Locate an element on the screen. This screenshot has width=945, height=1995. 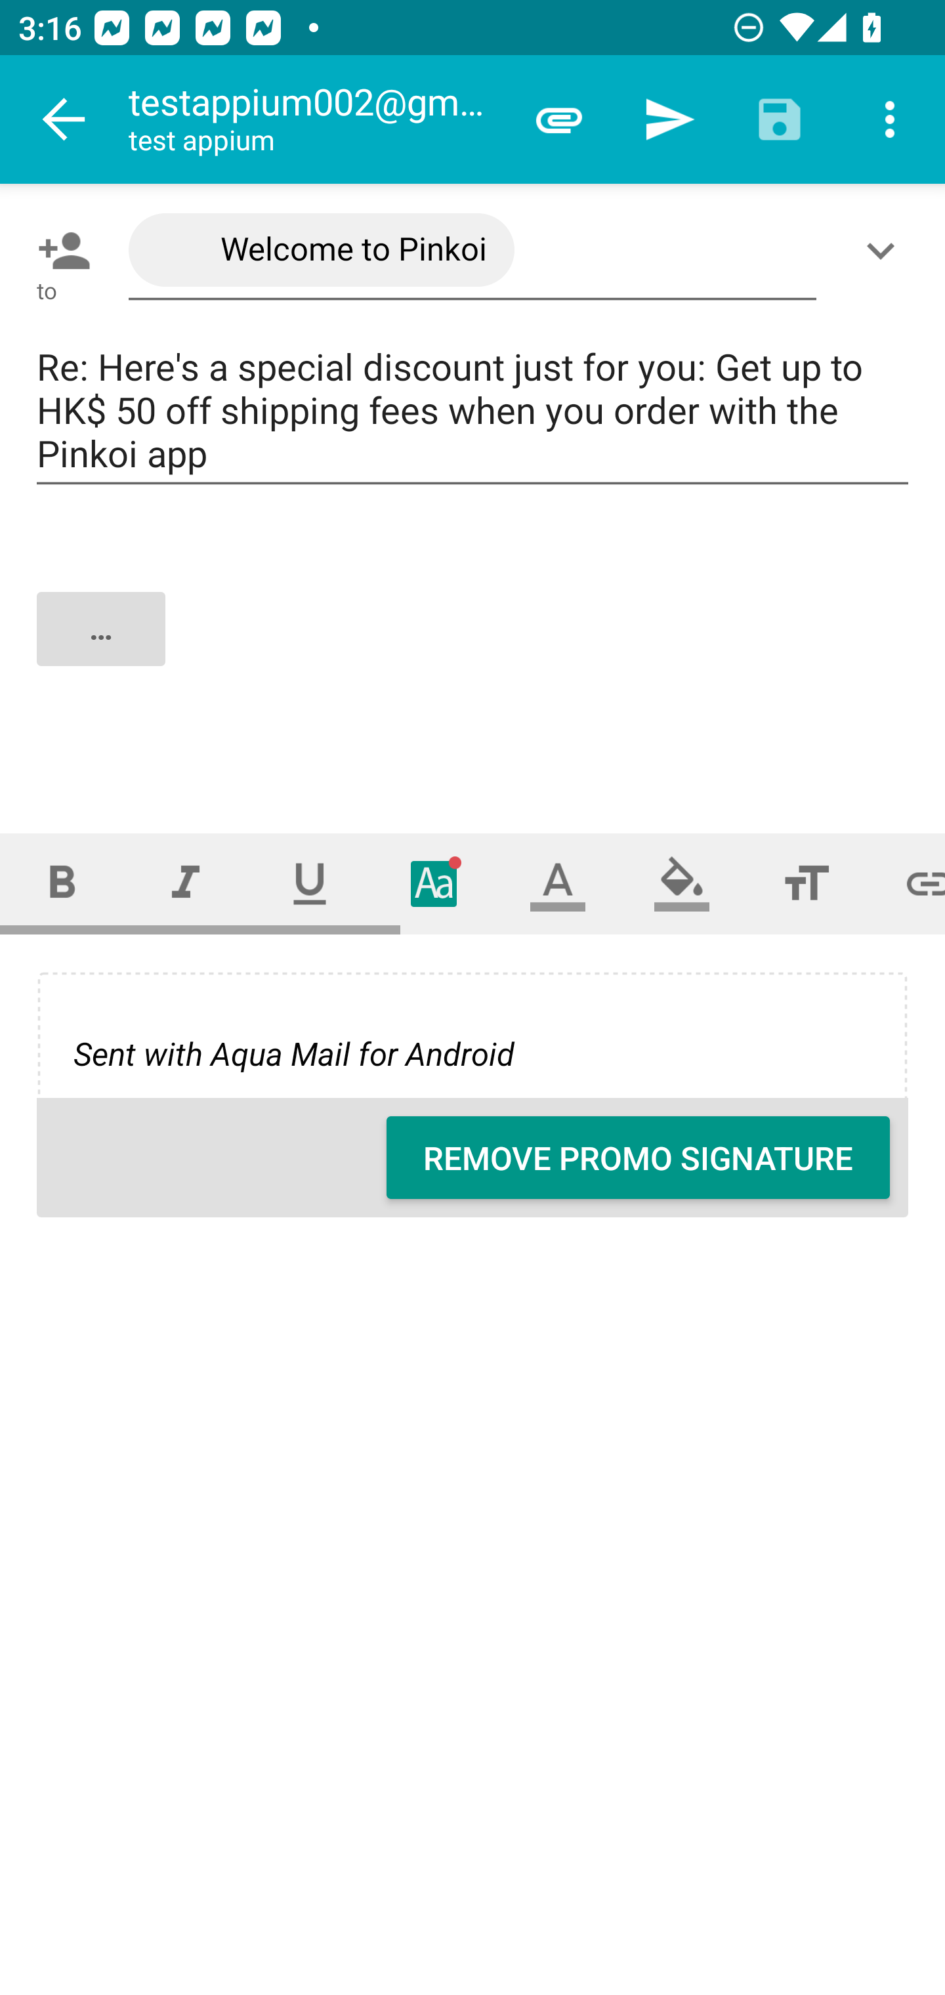
Typeface (font) is located at coordinates (434, 883).